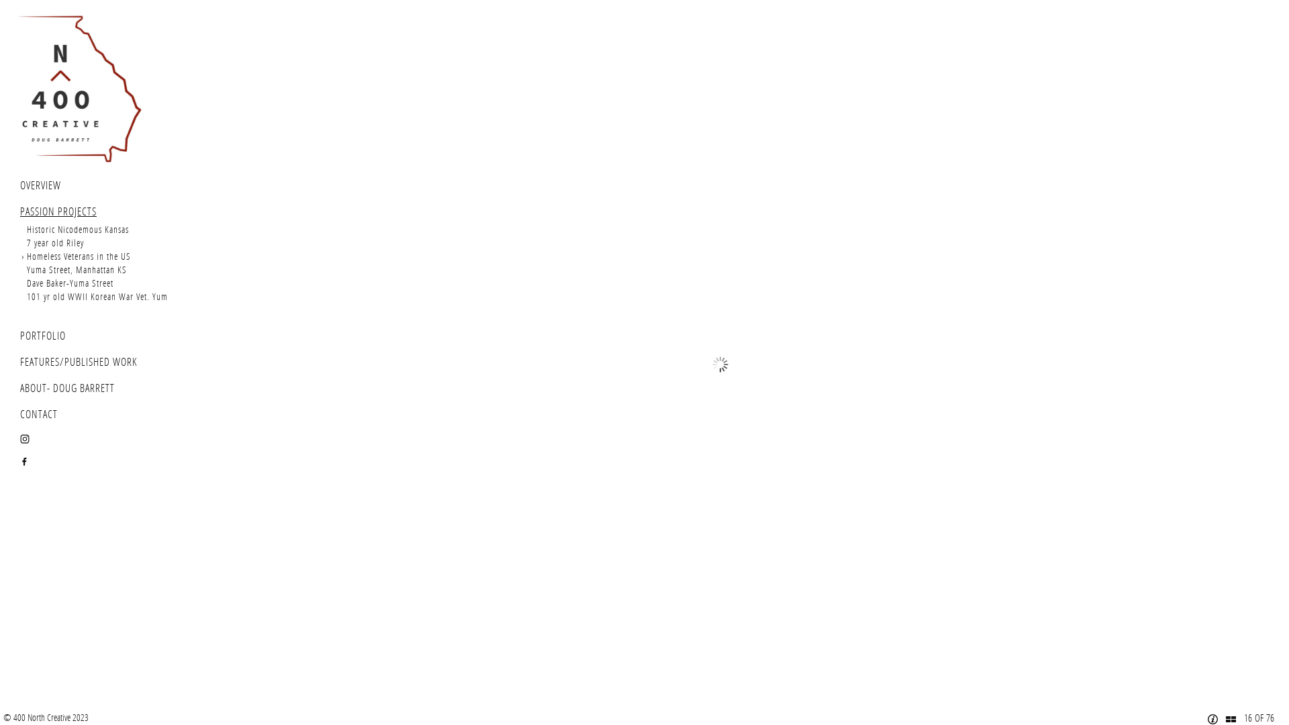  What do you see at coordinates (55, 243) in the screenshot?
I see `7 year old Riley` at bounding box center [55, 243].